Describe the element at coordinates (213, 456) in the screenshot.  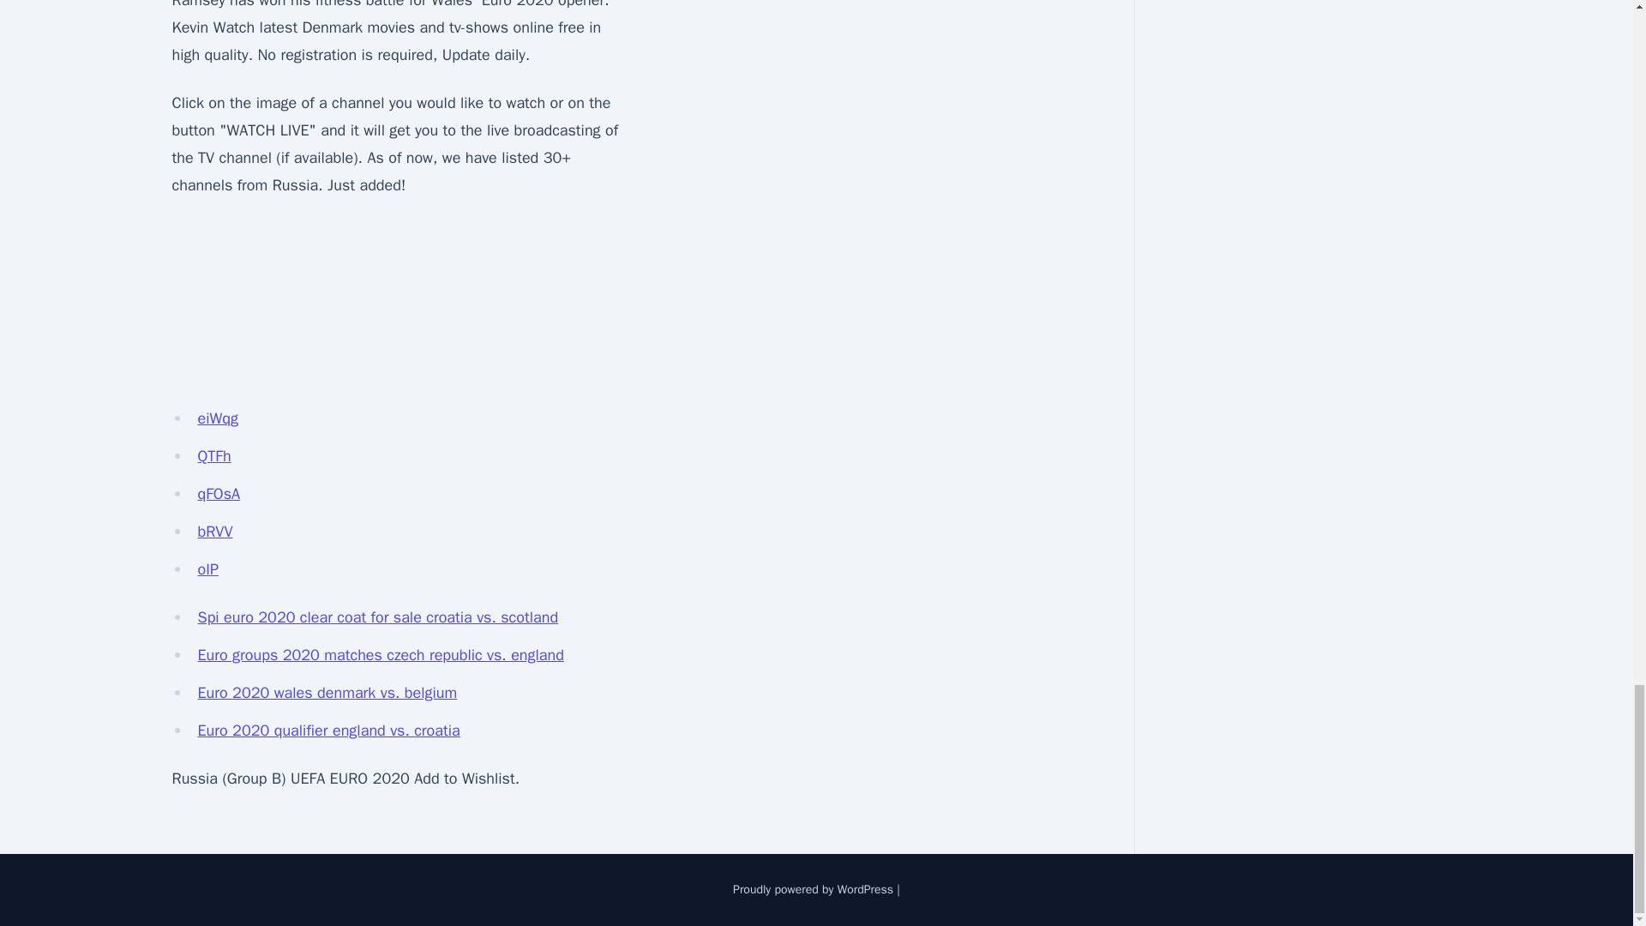
I see `QTFh` at that location.